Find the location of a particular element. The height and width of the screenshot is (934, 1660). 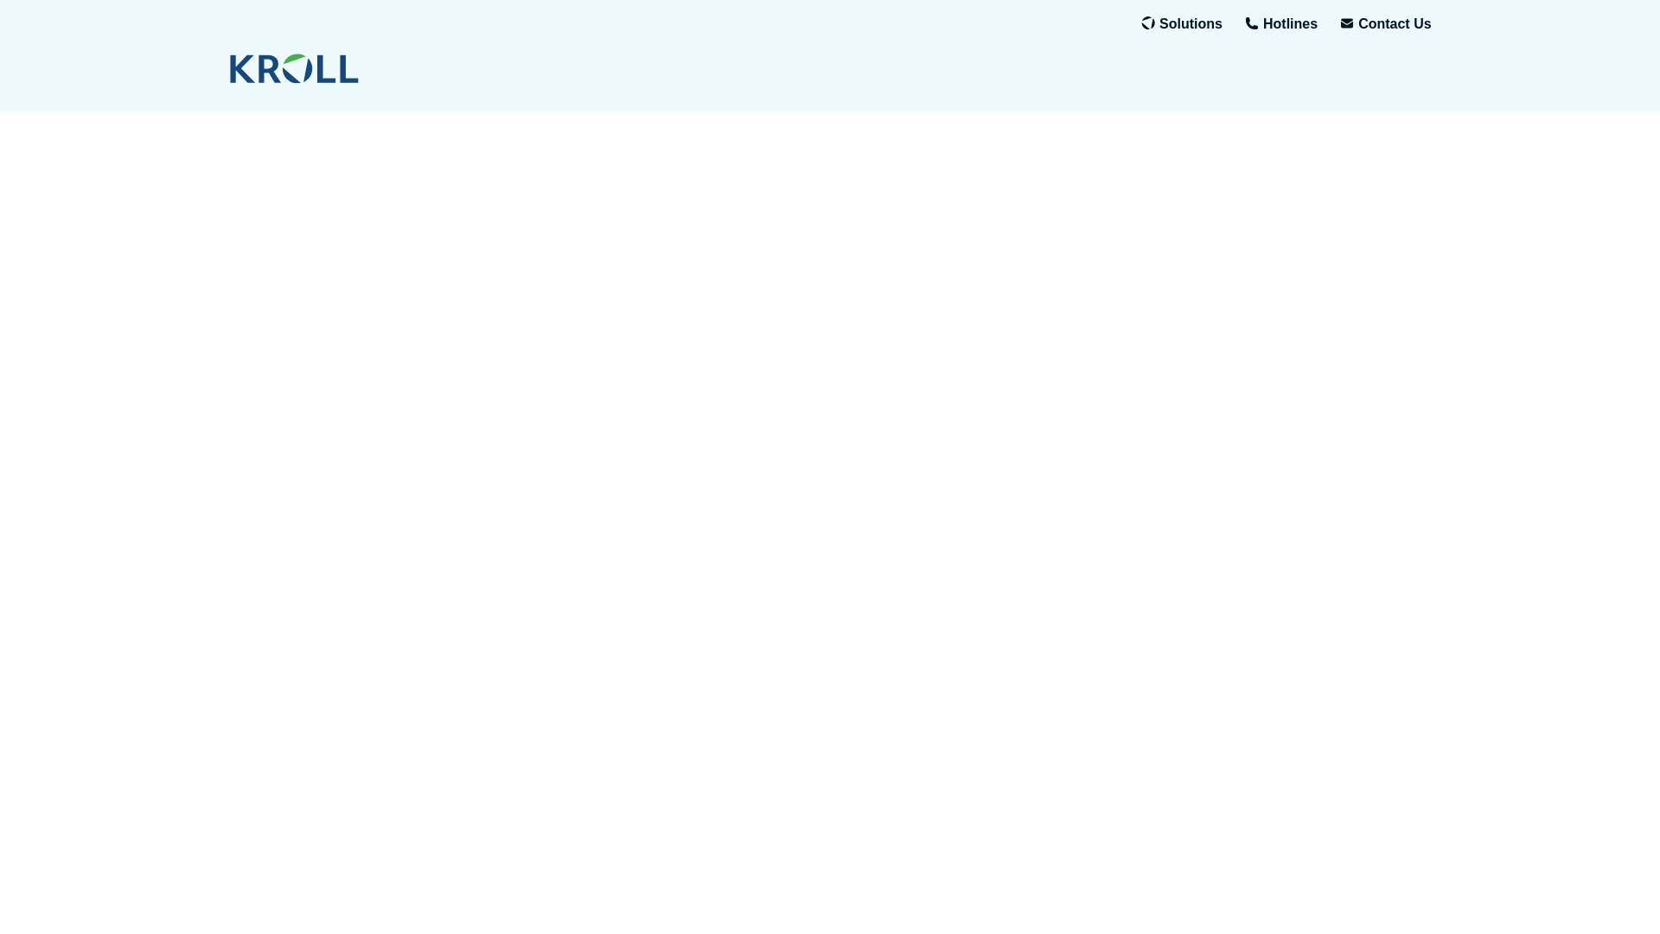

Contact Us is located at coordinates (1394, 24).